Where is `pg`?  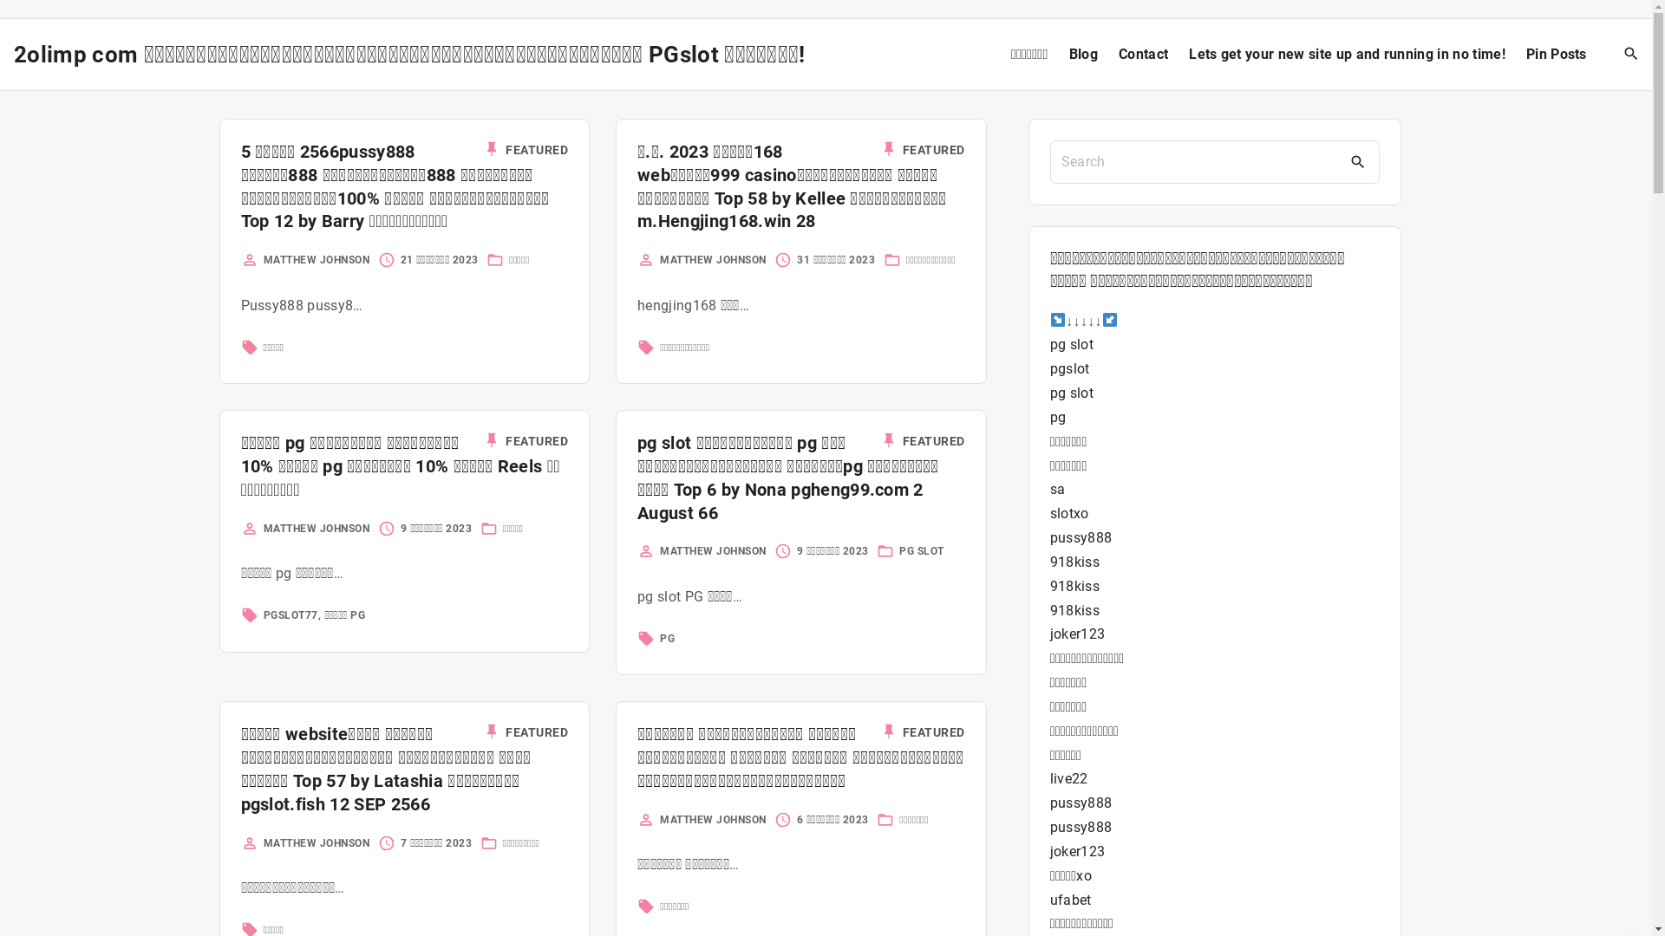
pg is located at coordinates (1058, 418).